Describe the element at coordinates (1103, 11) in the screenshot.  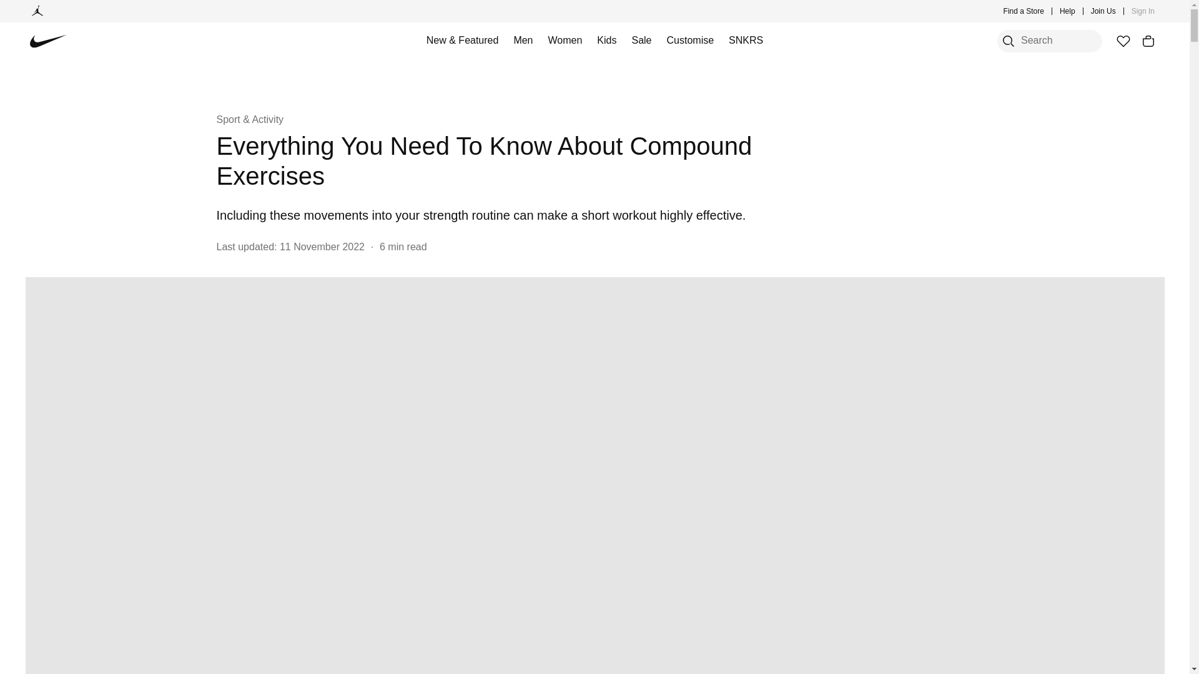
I see `Join Us` at that location.